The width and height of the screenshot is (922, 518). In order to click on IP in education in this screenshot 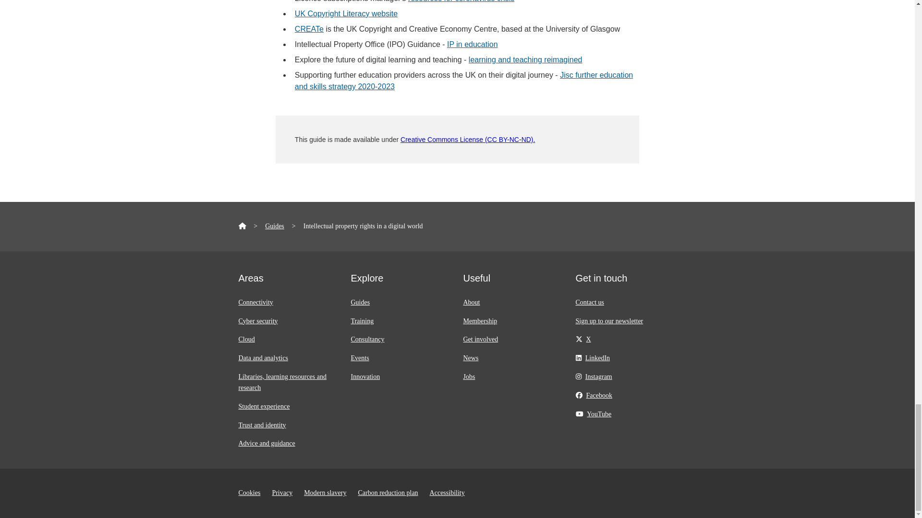, I will do `click(473, 44)`.